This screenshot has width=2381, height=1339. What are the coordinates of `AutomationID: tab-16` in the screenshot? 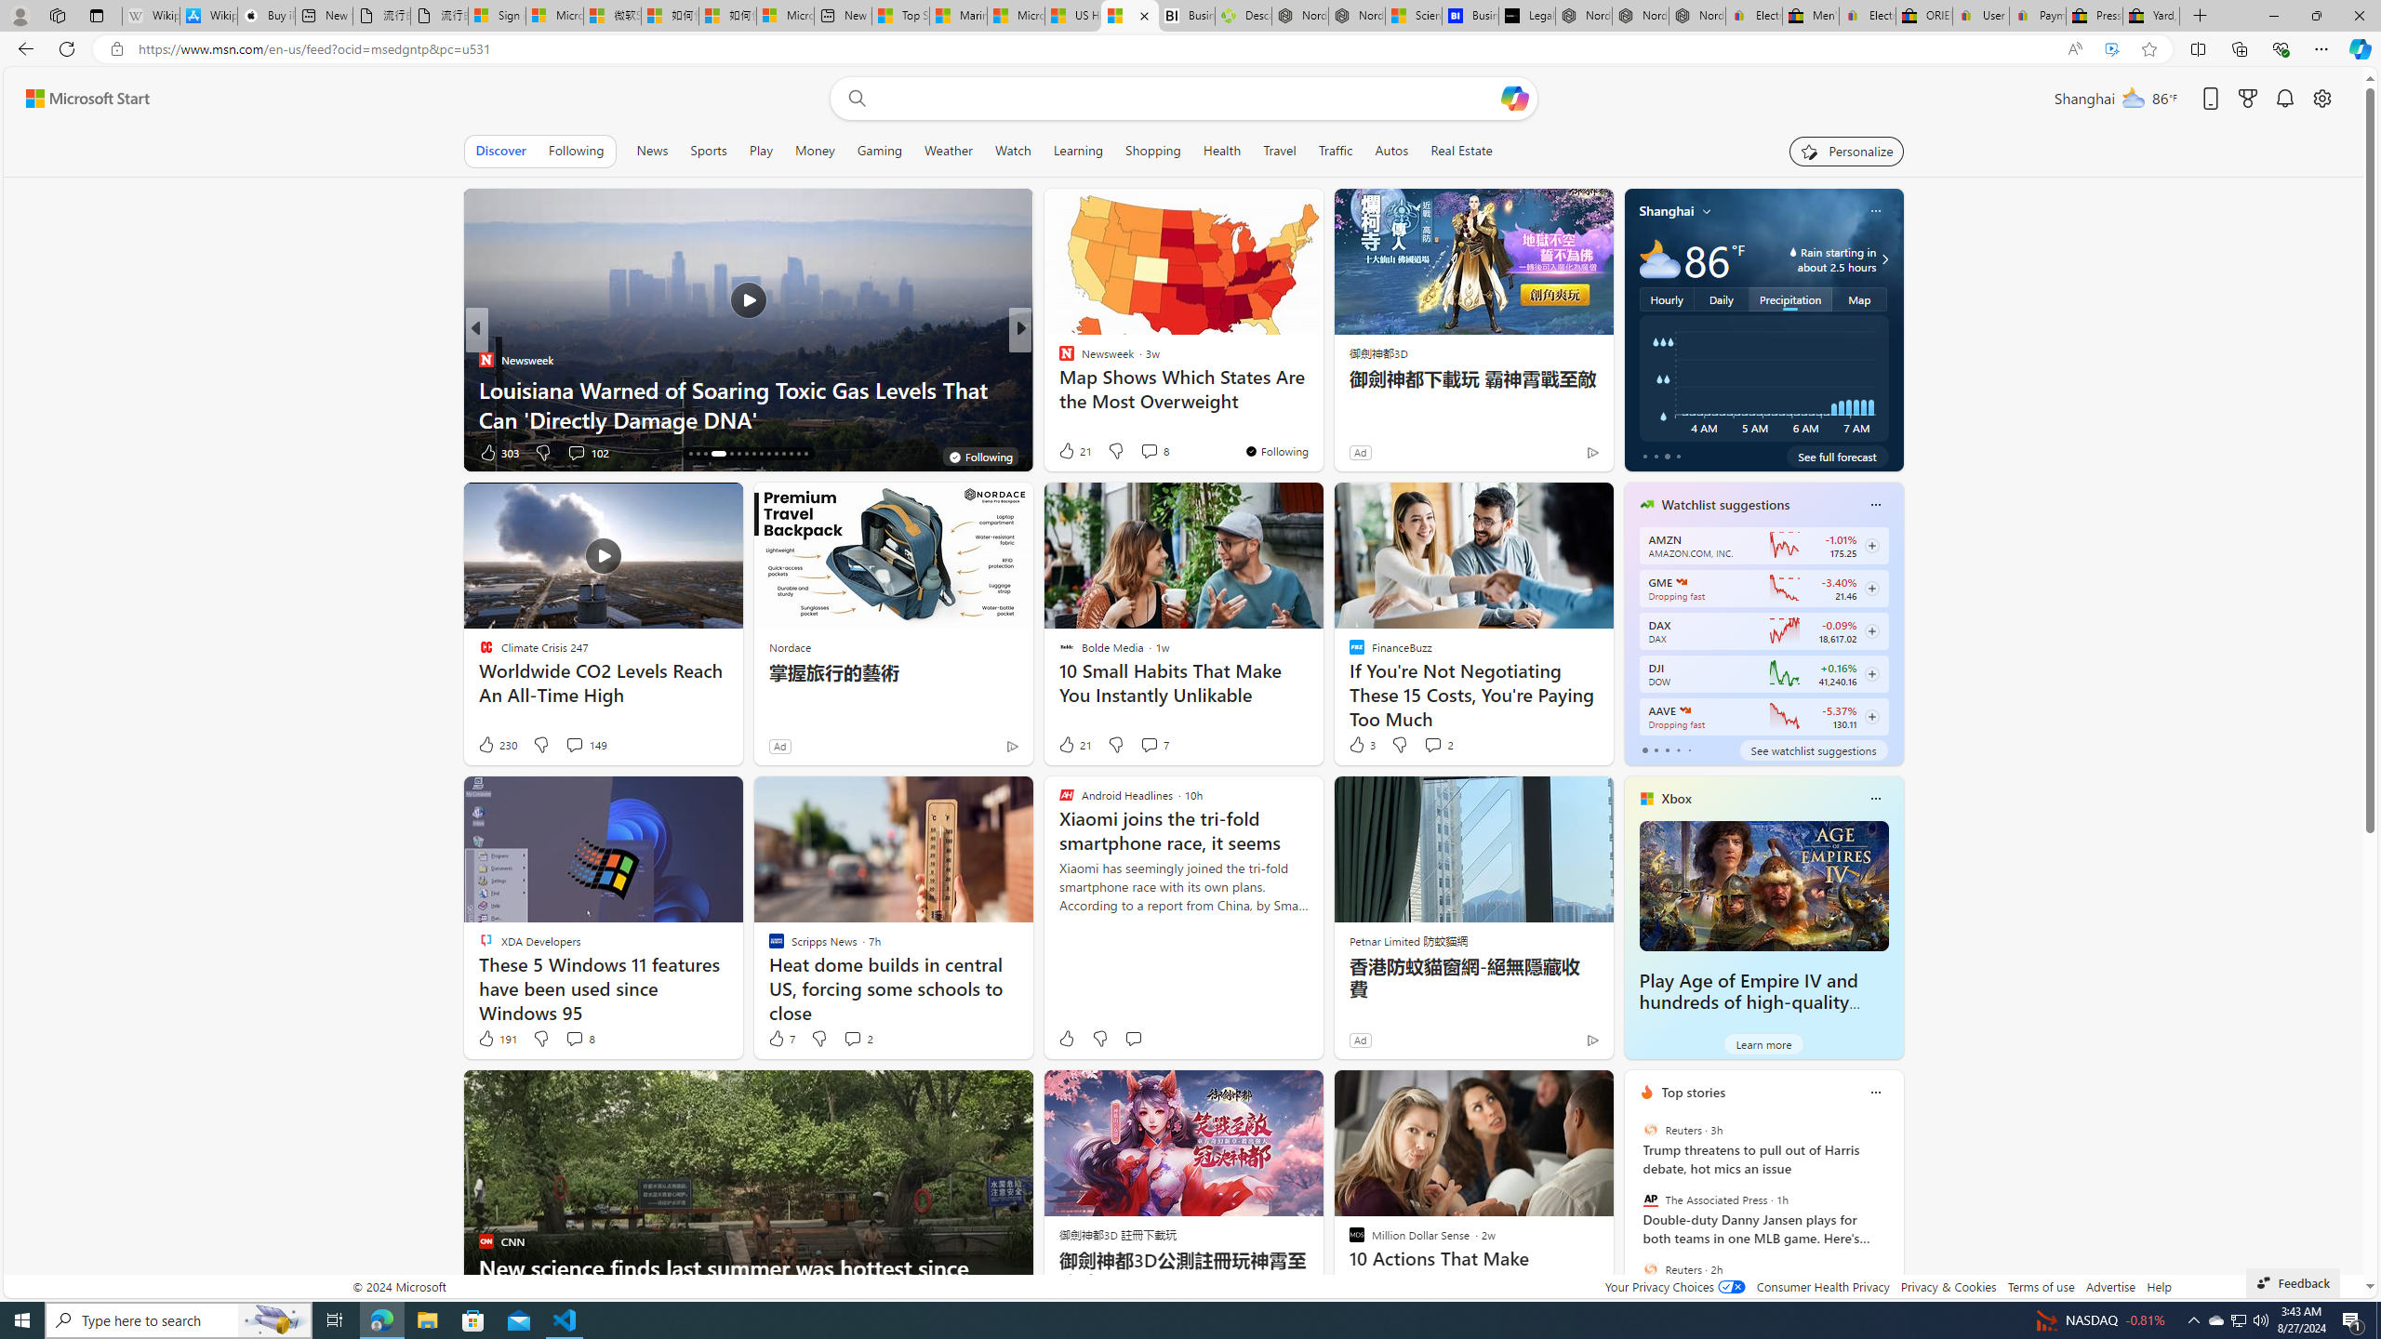 It's located at (690, 454).